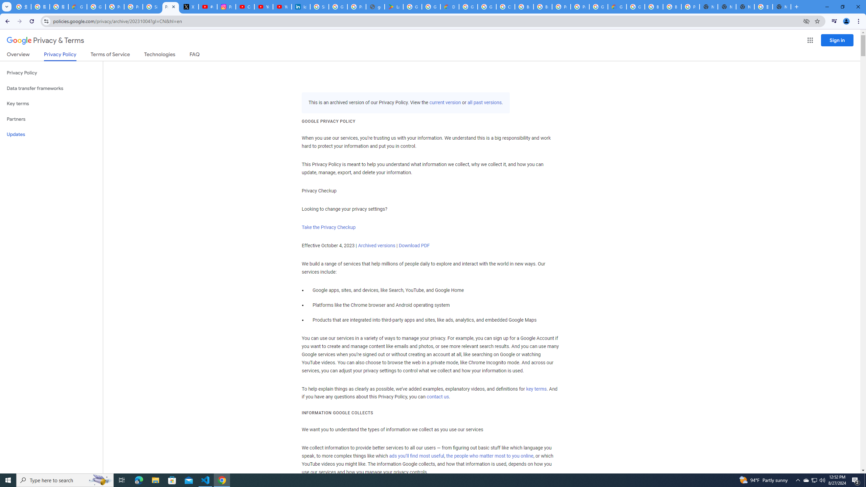  I want to click on Key terms, so click(51, 103).